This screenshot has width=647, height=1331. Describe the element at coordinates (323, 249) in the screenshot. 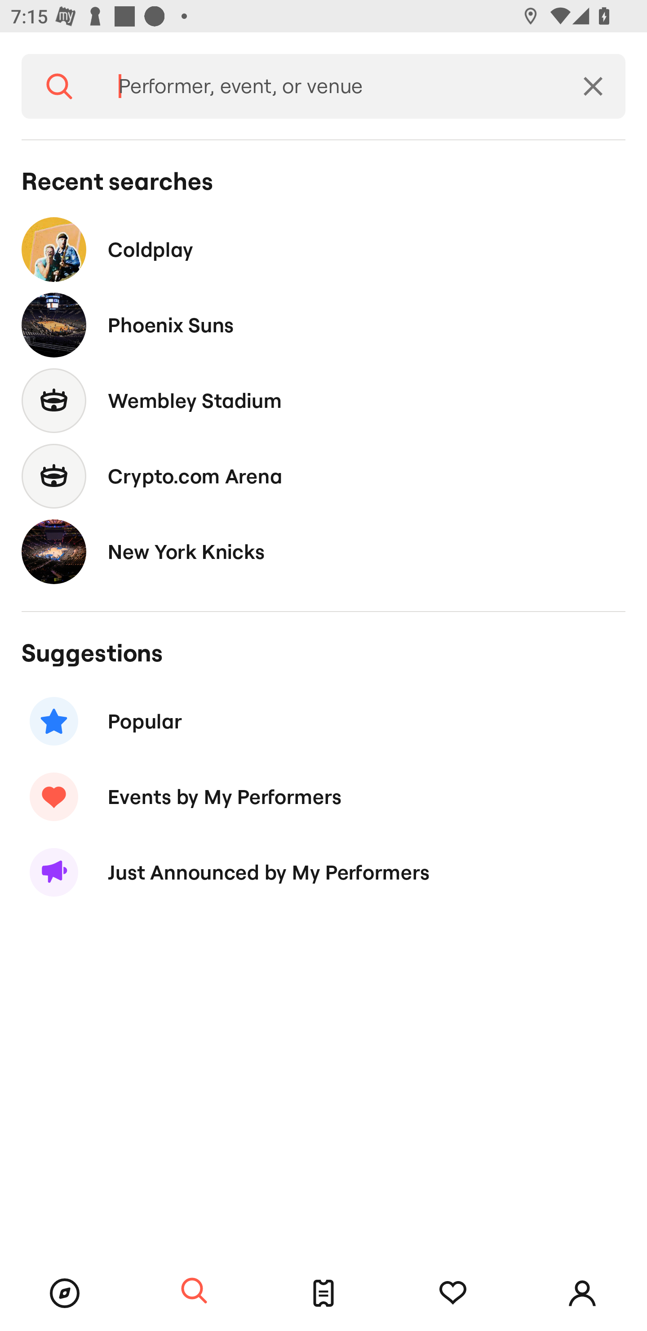

I see `Coldplay` at that location.